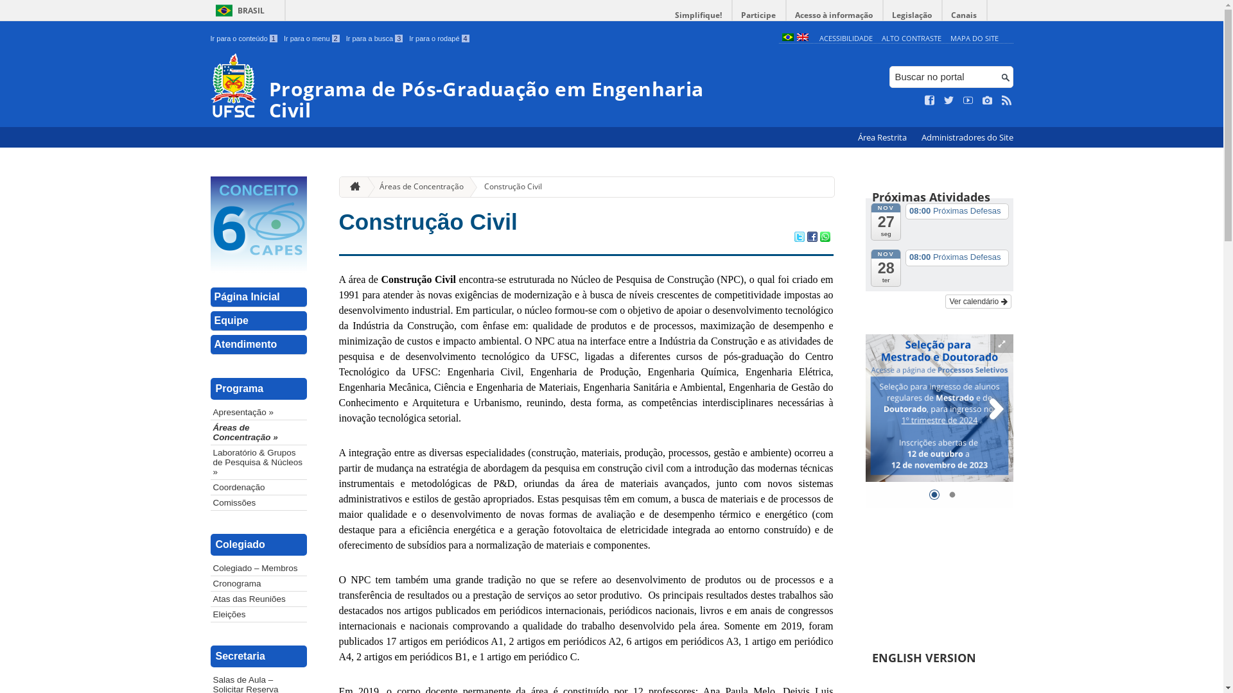  What do you see at coordinates (259, 584) in the screenshot?
I see `Cronograma` at bounding box center [259, 584].